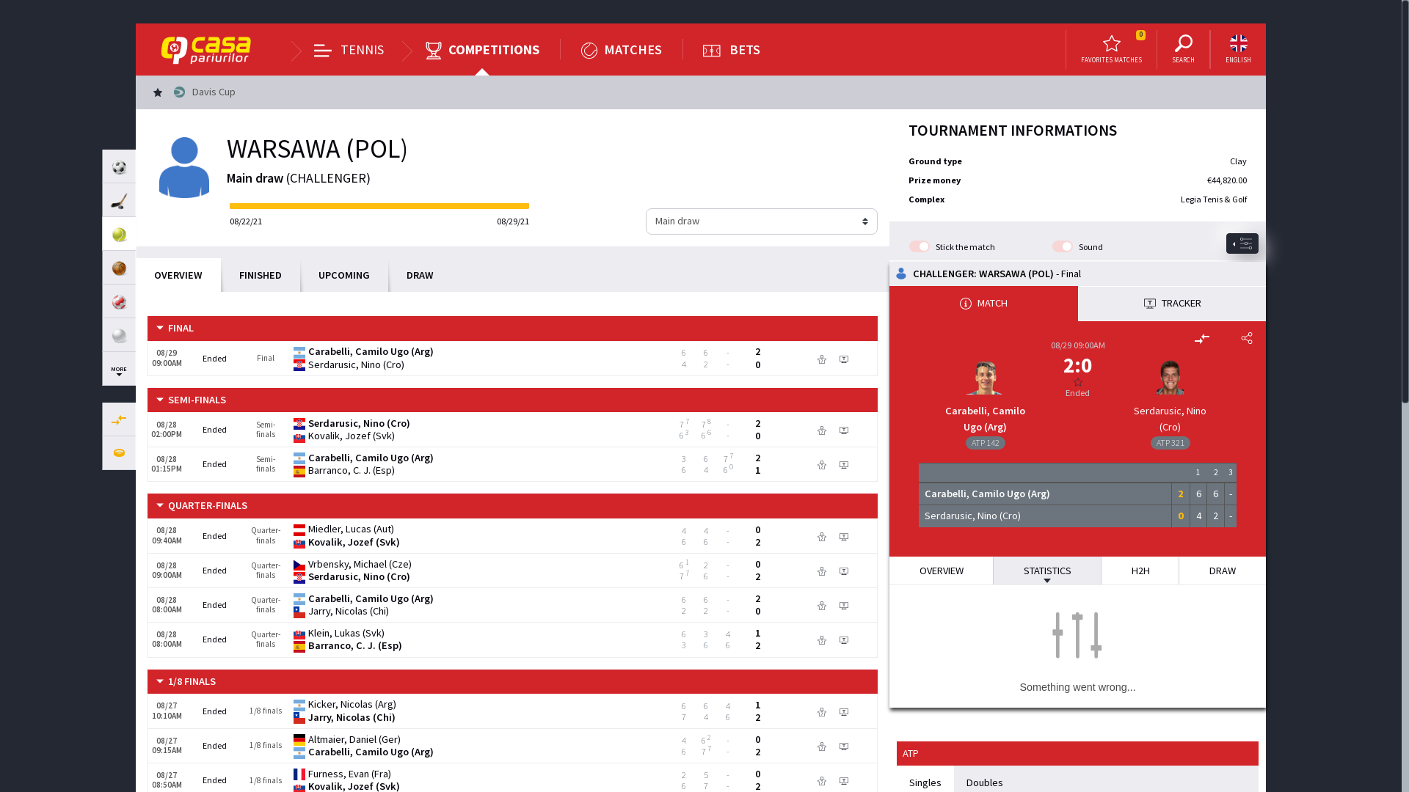  I want to click on Carabelli, Camilo Ugo (Arg), so click(985, 419).